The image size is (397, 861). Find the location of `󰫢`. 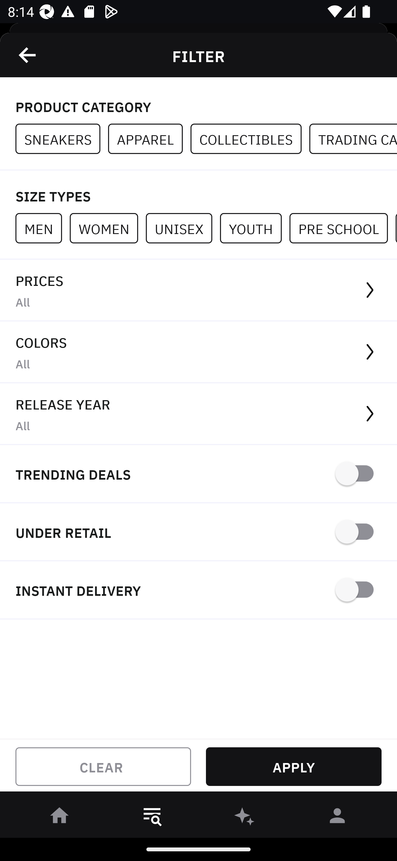

󰫢 is located at coordinates (245, 817).